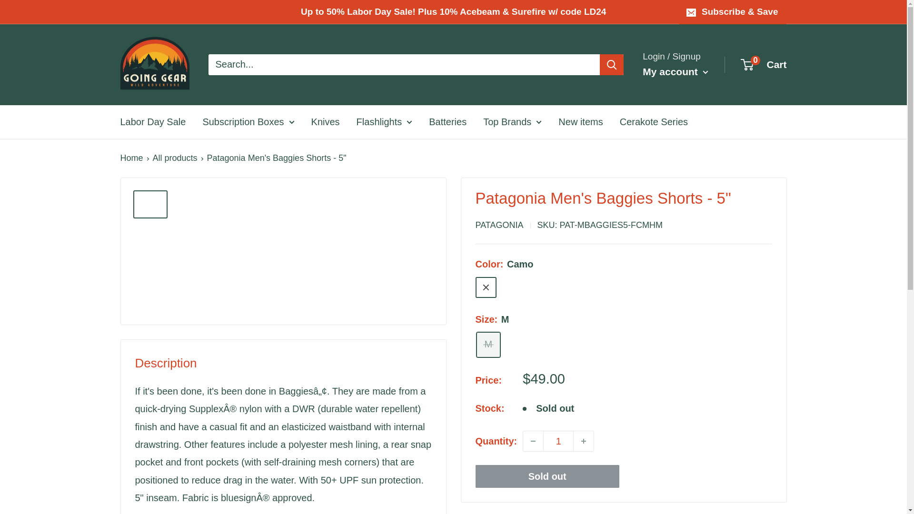 The height and width of the screenshot is (514, 914). Describe the element at coordinates (488, 344) in the screenshot. I see `M` at that location.